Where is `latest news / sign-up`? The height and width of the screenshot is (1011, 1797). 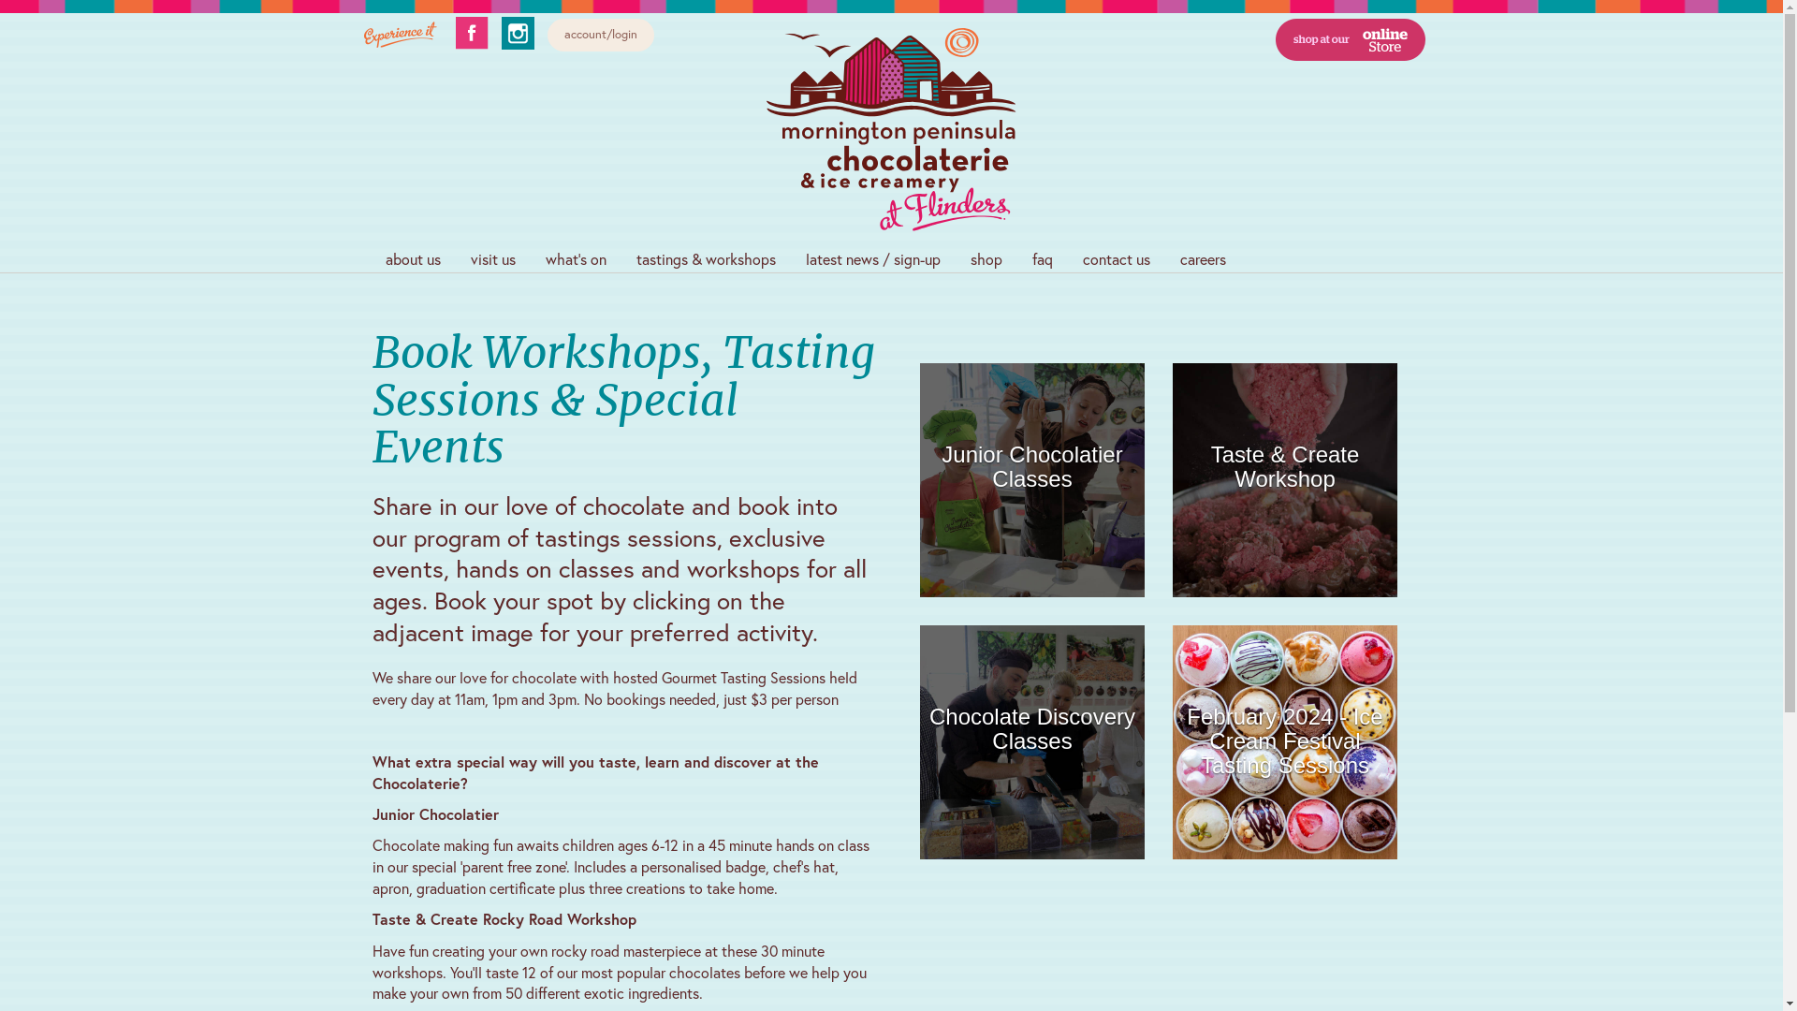
latest news / sign-up is located at coordinates (872, 258).